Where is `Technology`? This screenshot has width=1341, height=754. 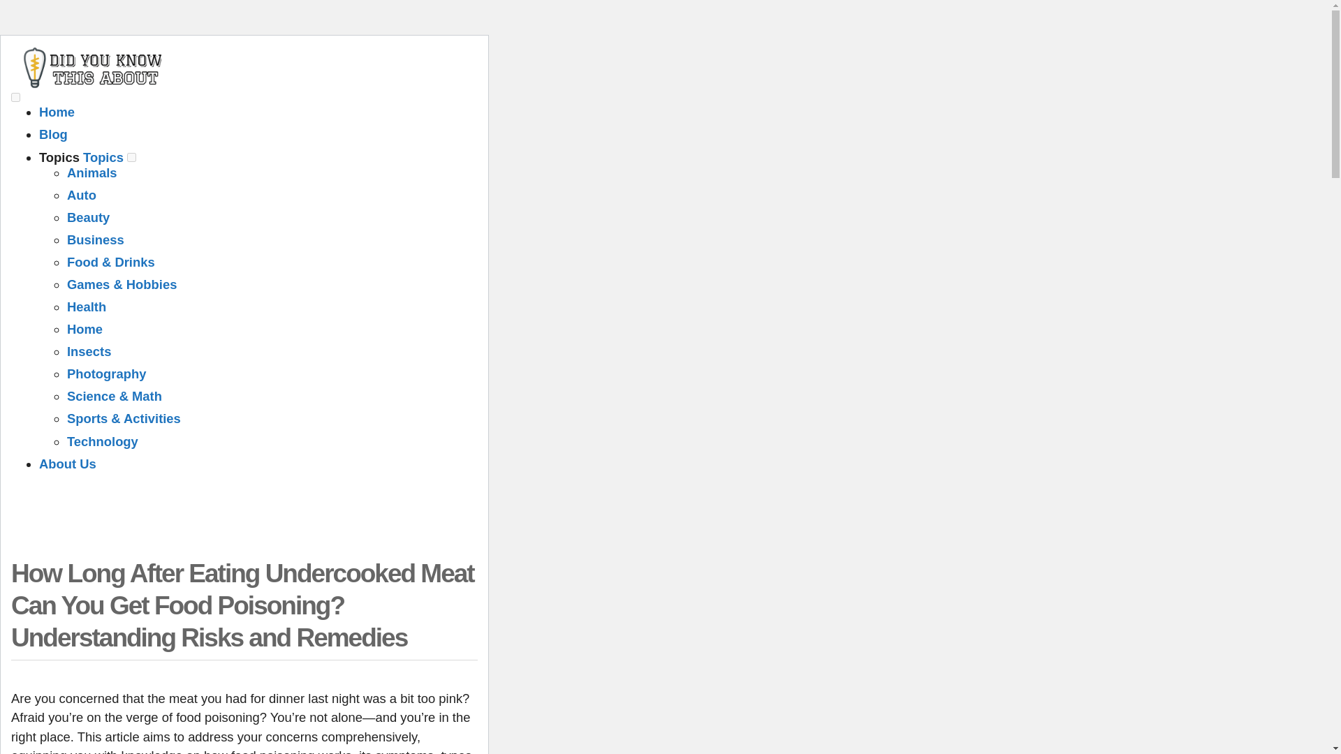 Technology is located at coordinates (102, 441).